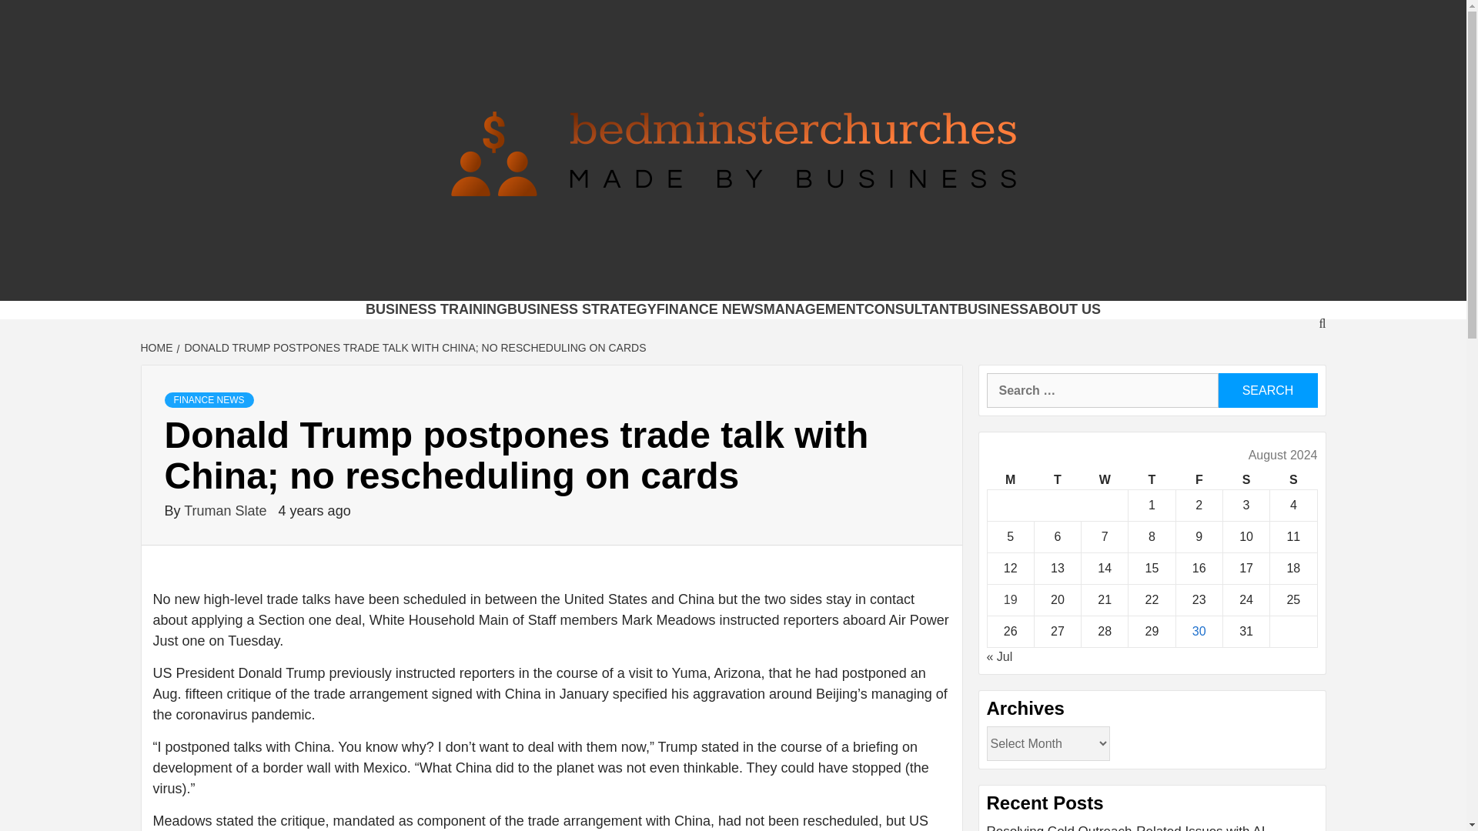 The image size is (1478, 831). I want to click on Tuesday, so click(1056, 480).